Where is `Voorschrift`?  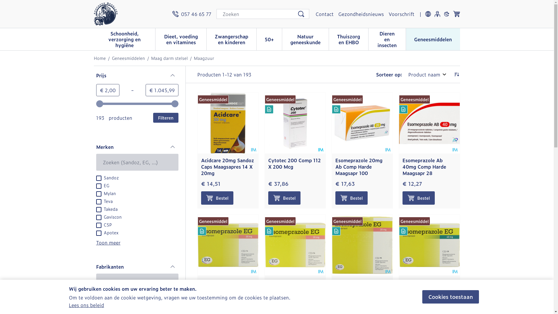
Voorschrift is located at coordinates (401, 14).